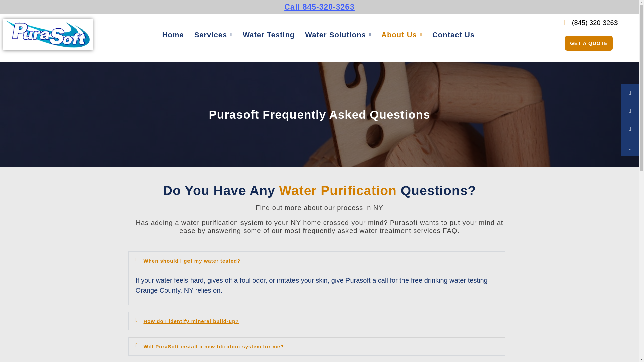 Image resolution: width=644 pixels, height=362 pixels. I want to click on Will PuraSoft install a new filtration system for me?, so click(214, 346).